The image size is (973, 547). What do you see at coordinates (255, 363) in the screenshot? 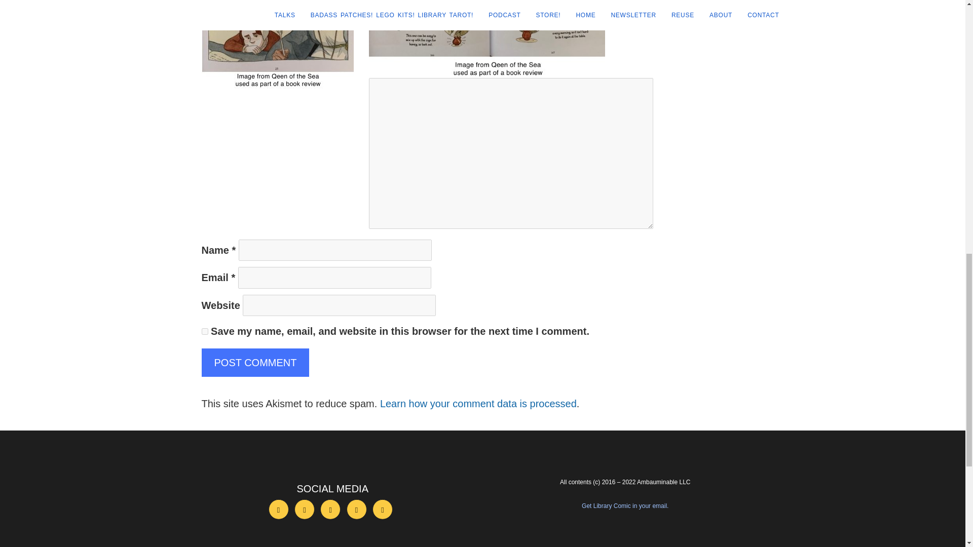
I see `Post Comment` at bounding box center [255, 363].